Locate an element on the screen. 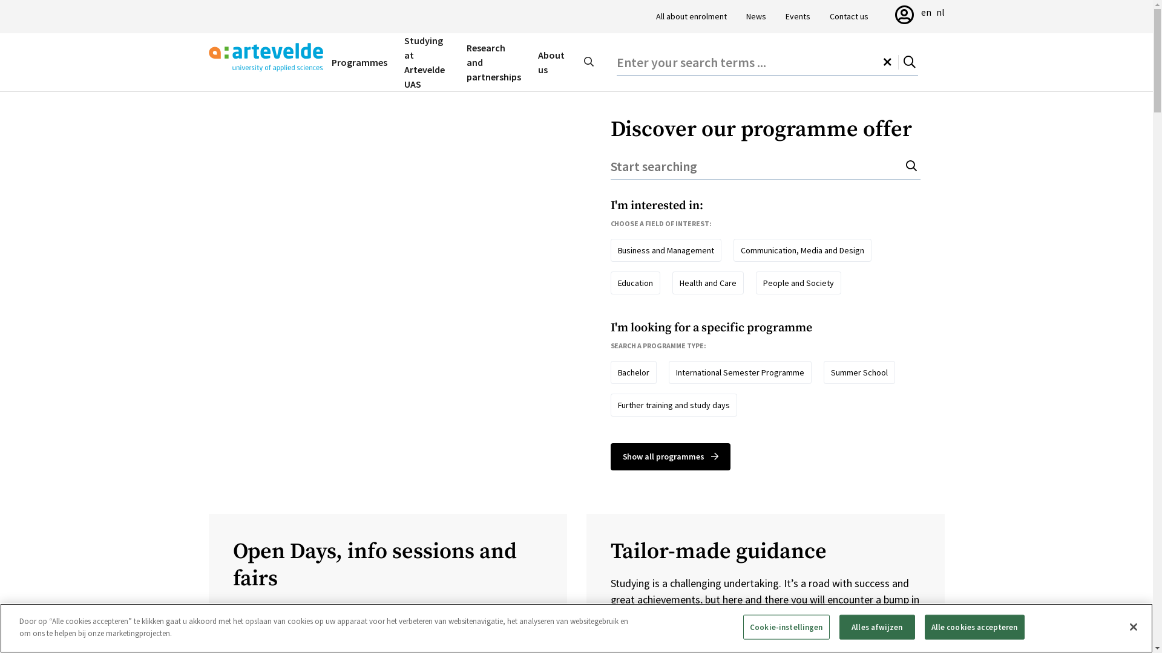  Alles afwijzen is located at coordinates (878, 628).